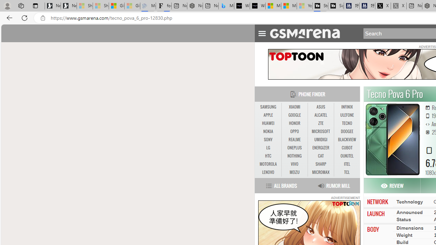 Image resolution: width=436 pixels, height=245 pixels. I want to click on ASUS, so click(321, 107).